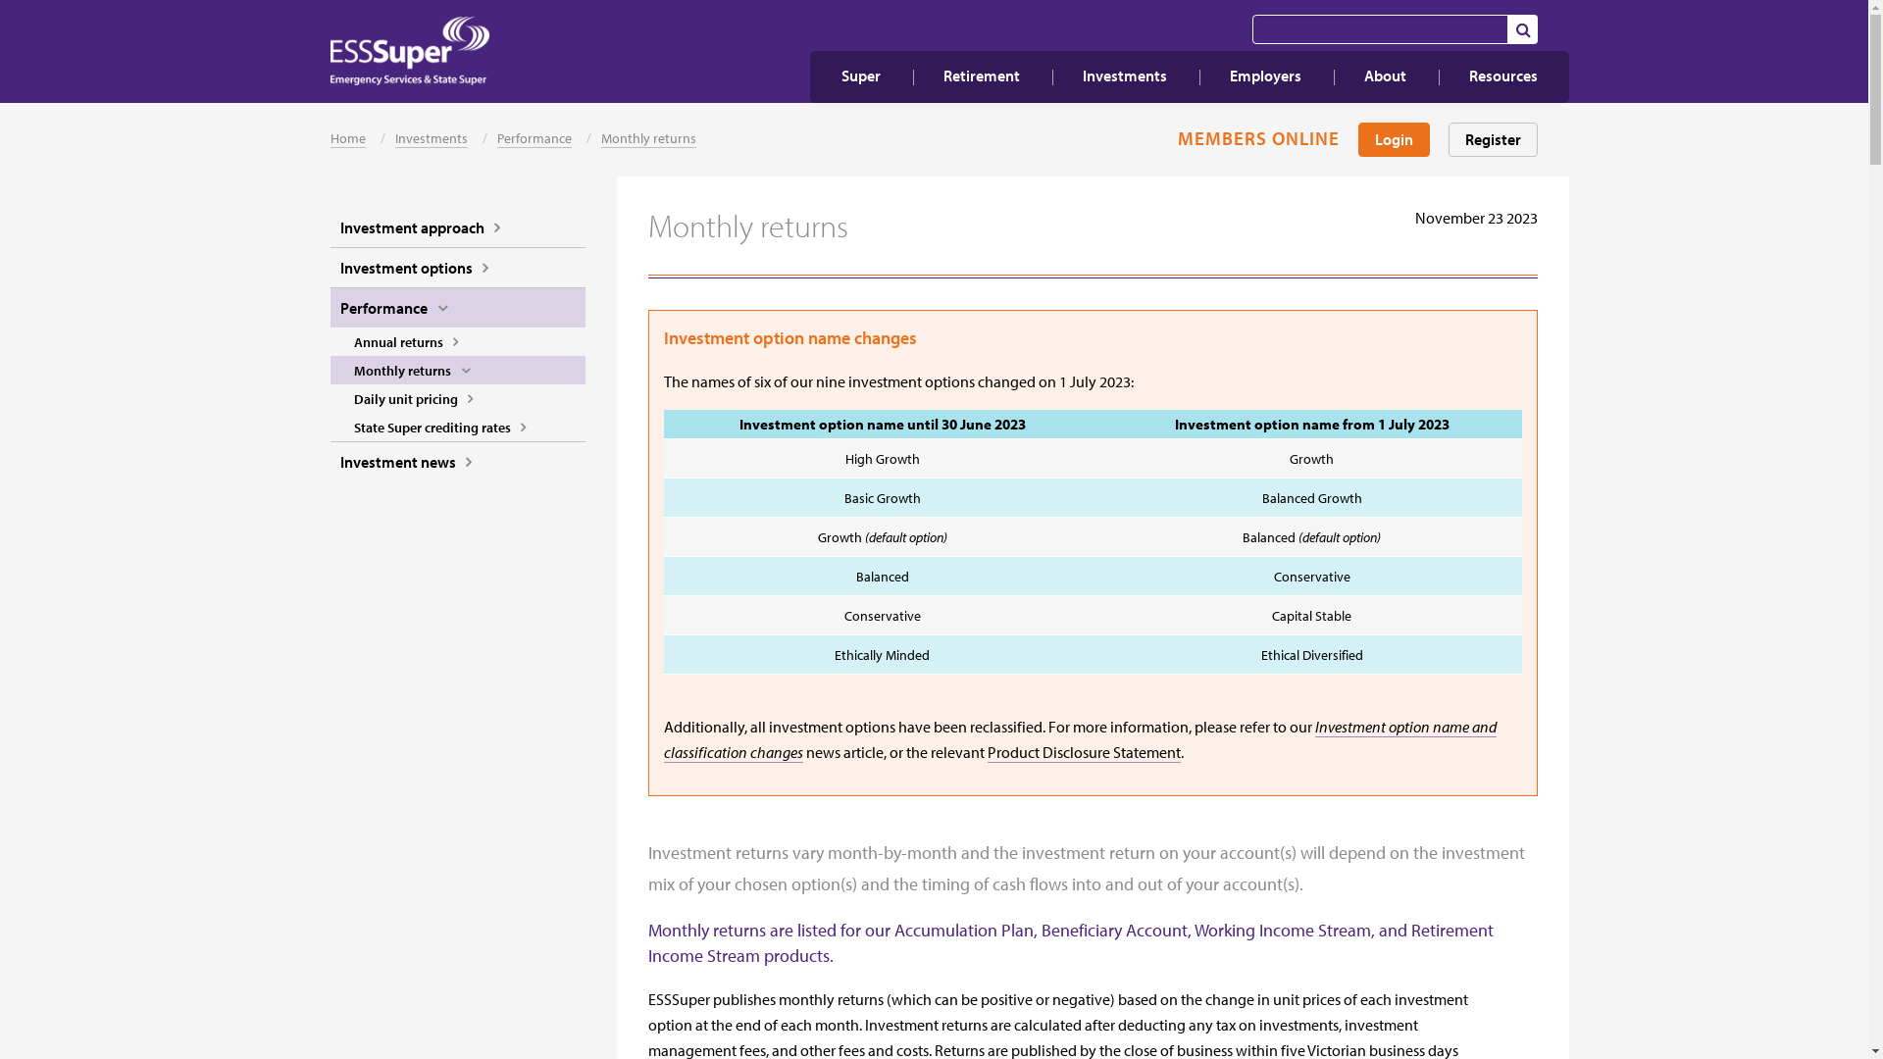  What do you see at coordinates (458, 371) in the screenshot?
I see `Monthly returns` at bounding box center [458, 371].